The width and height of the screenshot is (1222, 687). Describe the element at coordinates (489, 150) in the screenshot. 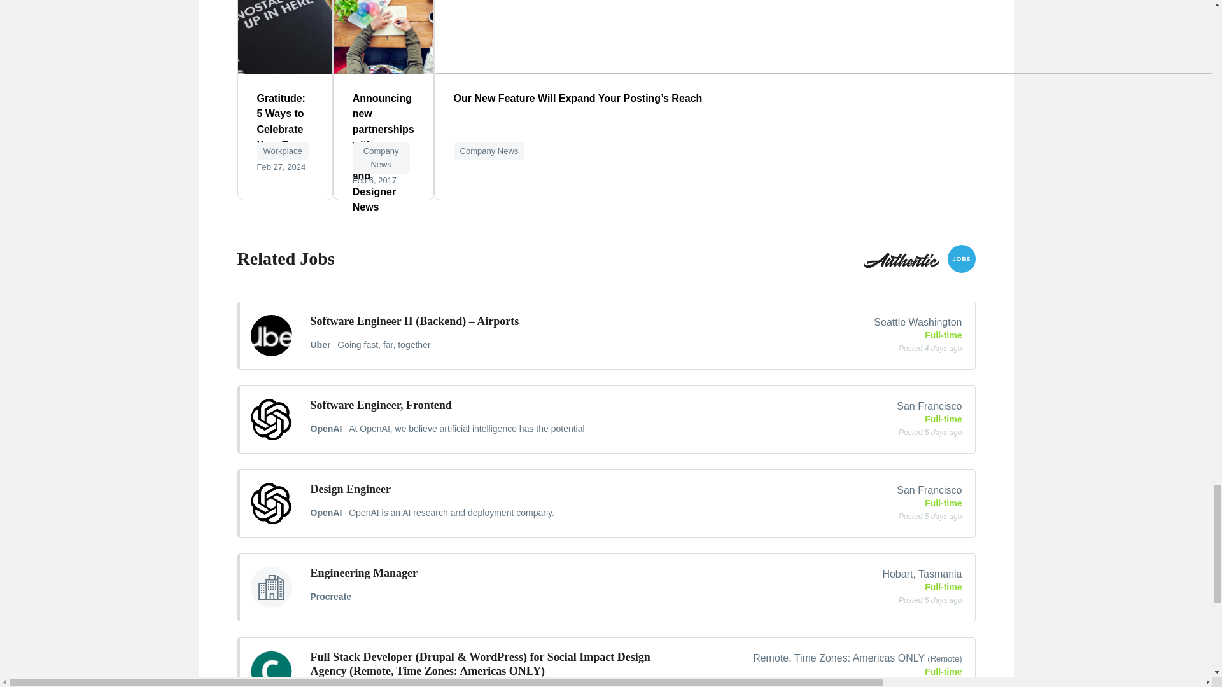

I see `Company News` at that location.